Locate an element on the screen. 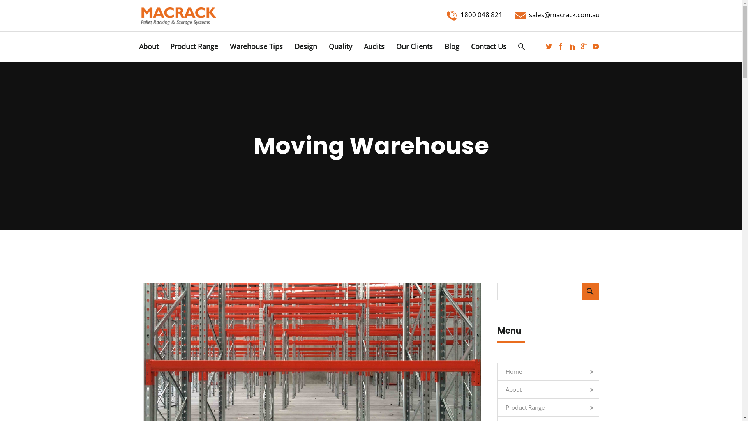 The height and width of the screenshot is (421, 748). Quality is located at coordinates (340, 47).